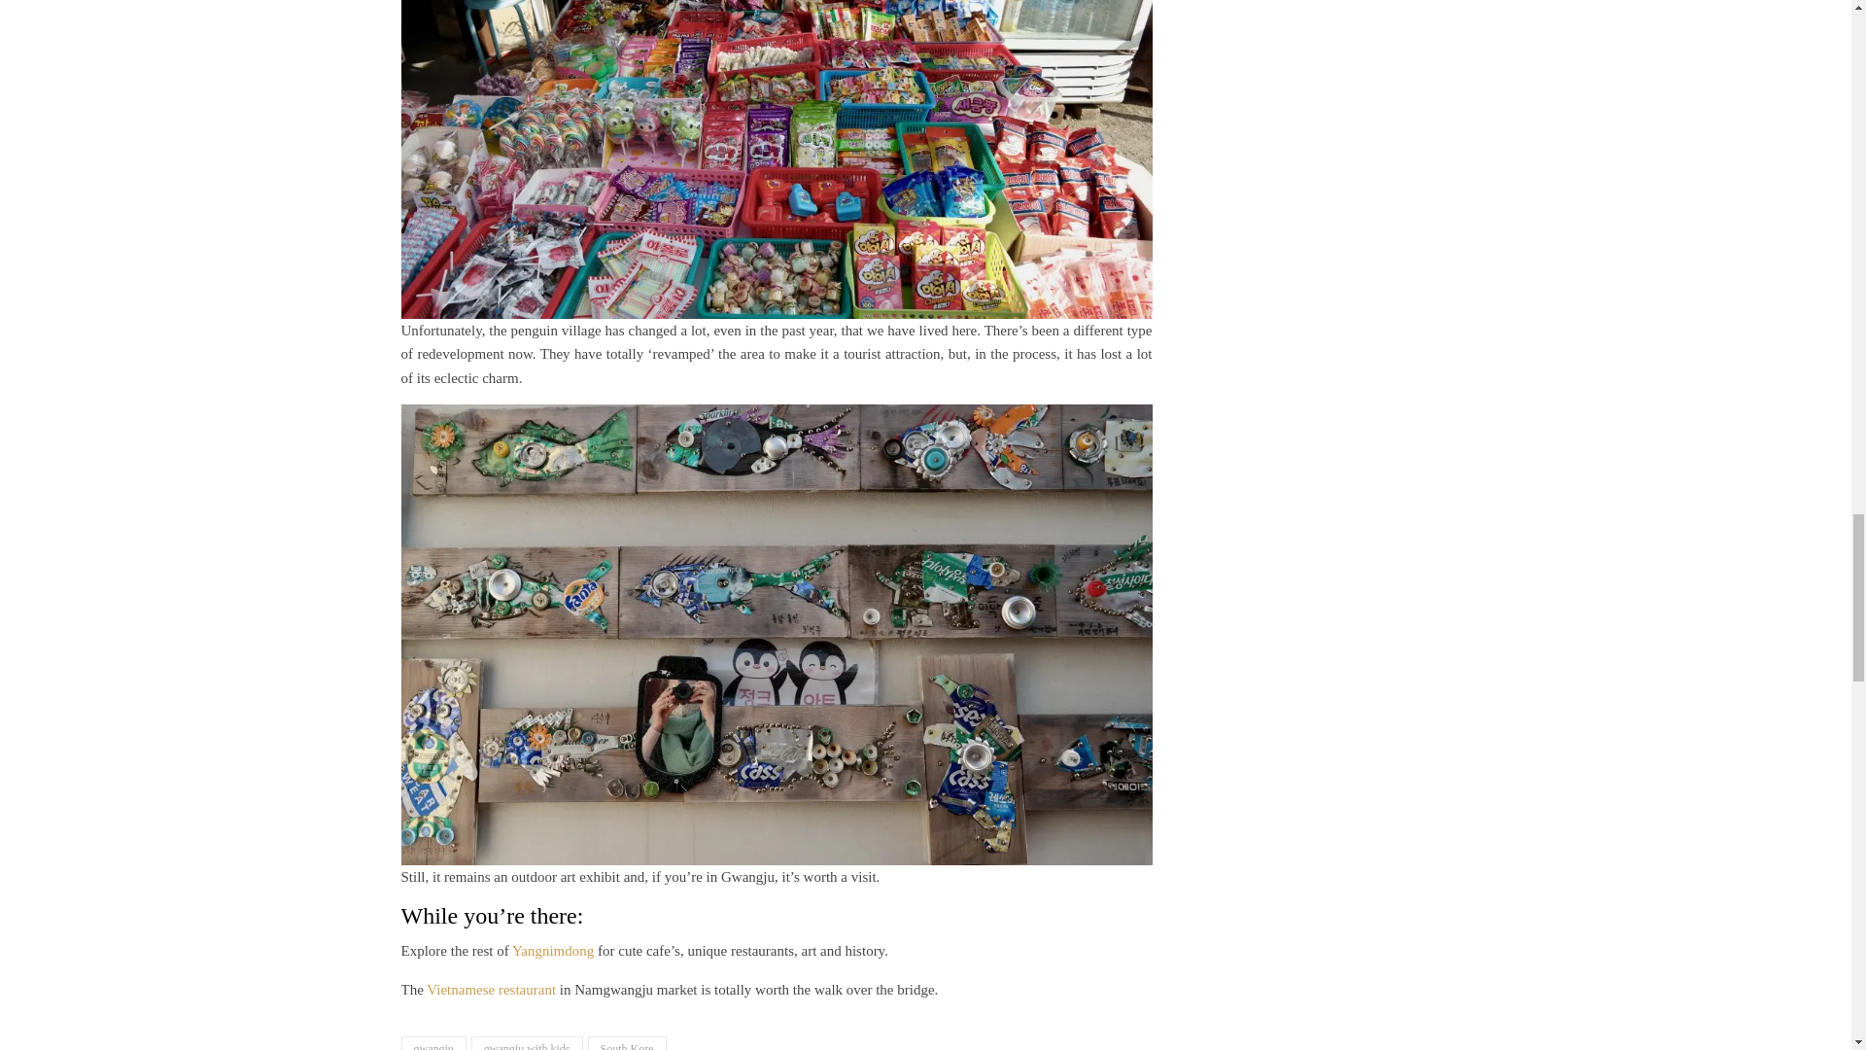 The width and height of the screenshot is (1866, 1050). I want to click on Vietnamese restaurant, so click(492, 990).